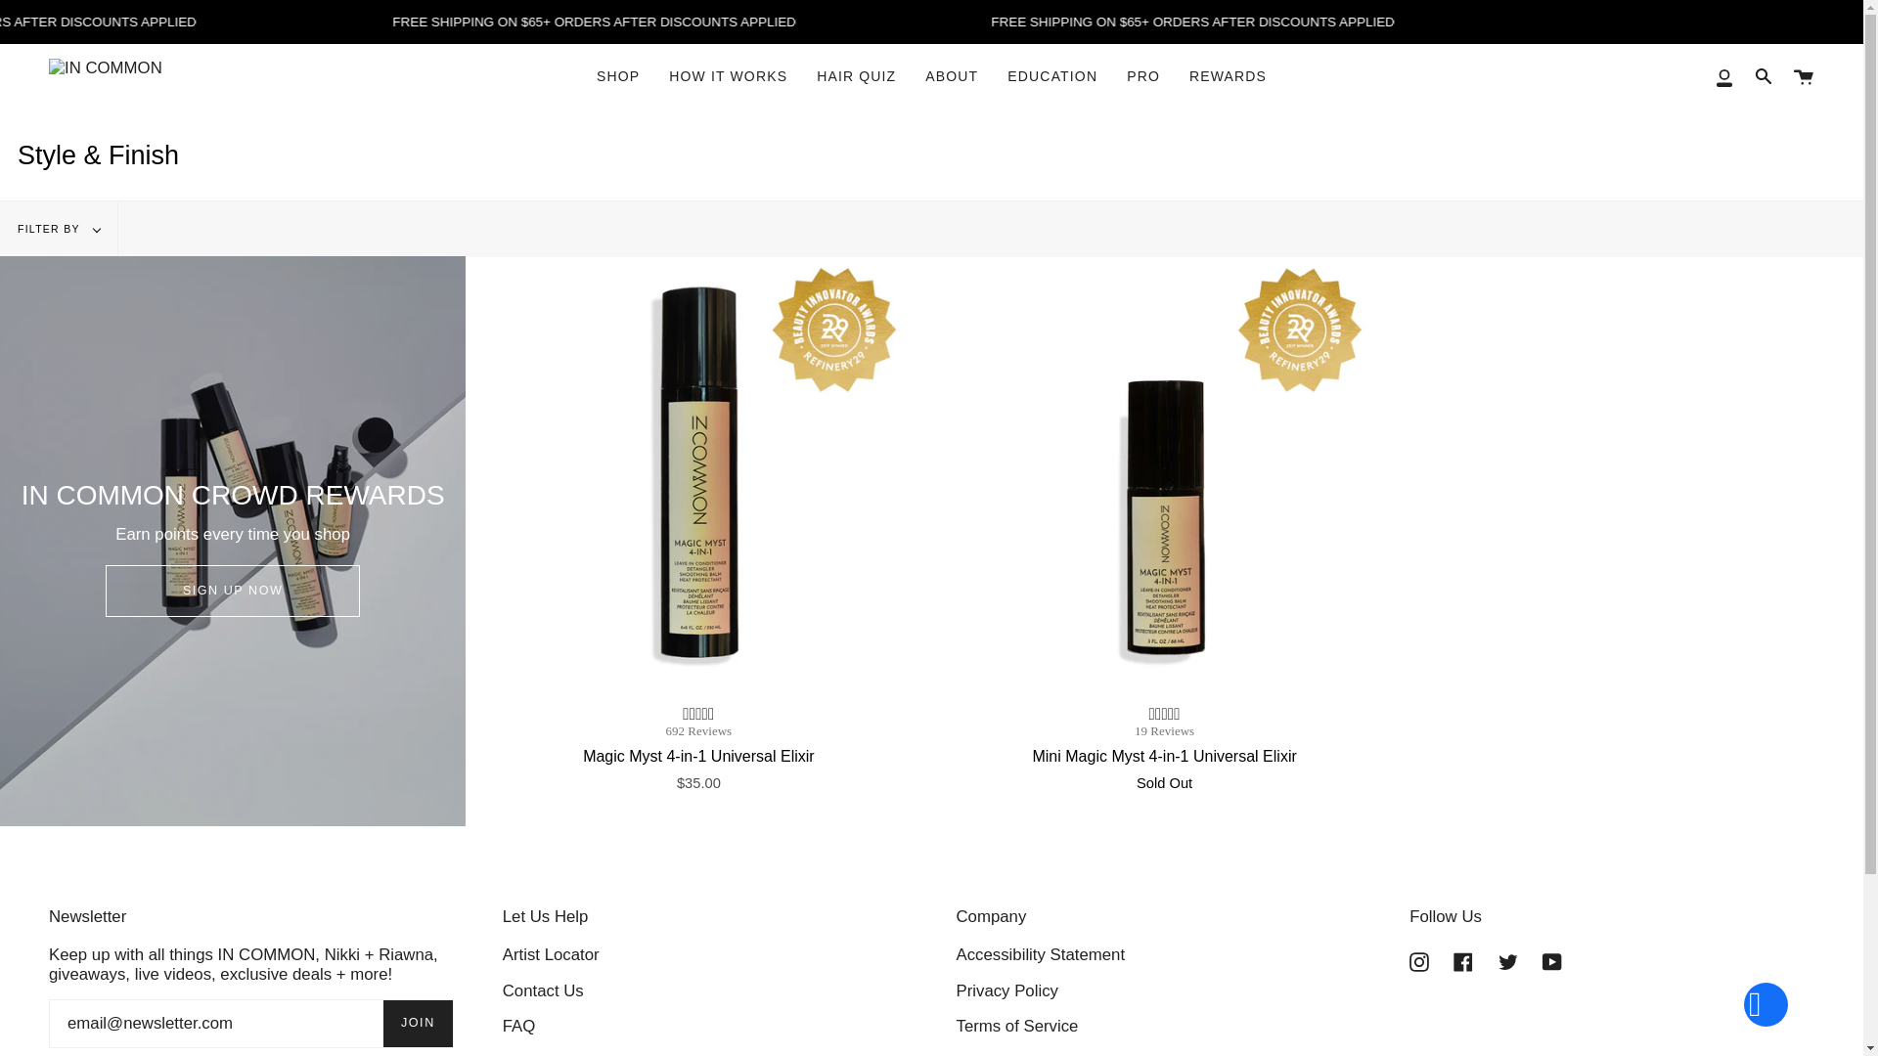 Image resolution: width=1878 pixels, height=1056 pixels. Describe the element at coordinates (1551, 960) in the screenshot. I see `IN COMMON on YouTube` at that location.